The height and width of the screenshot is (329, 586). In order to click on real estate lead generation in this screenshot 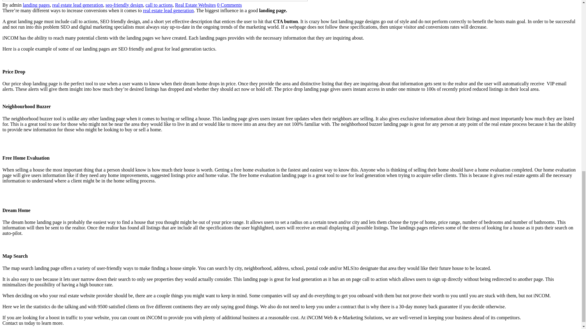, I will do `click(78, 5)`.